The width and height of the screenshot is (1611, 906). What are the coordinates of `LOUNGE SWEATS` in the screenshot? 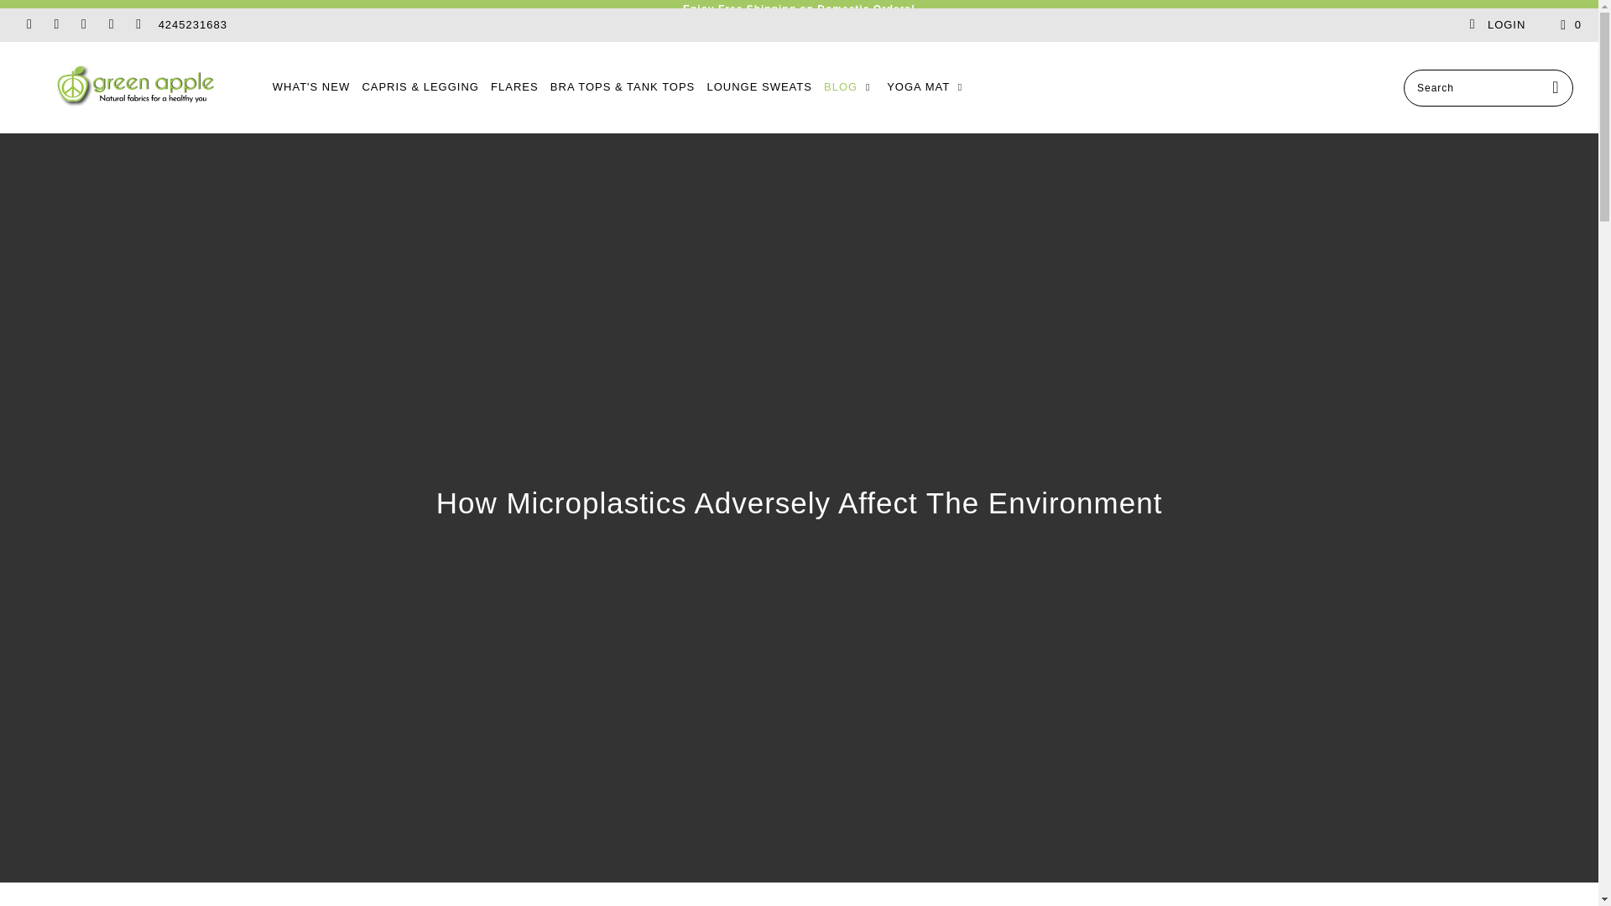 It's located at (759, 87).